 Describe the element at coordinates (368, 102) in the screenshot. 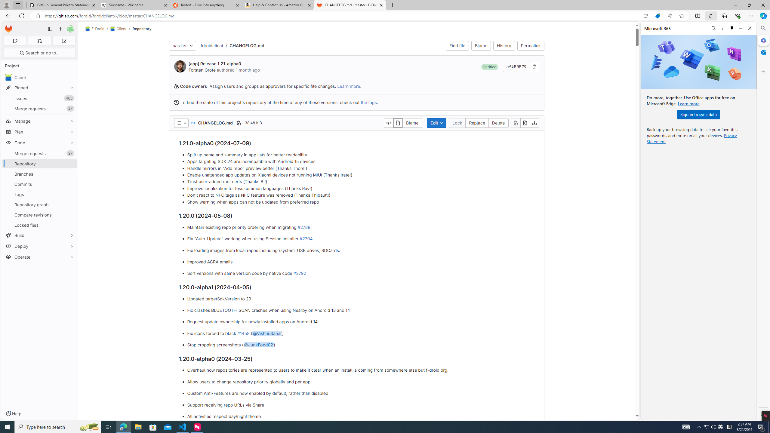

I see `the tags` at that location.